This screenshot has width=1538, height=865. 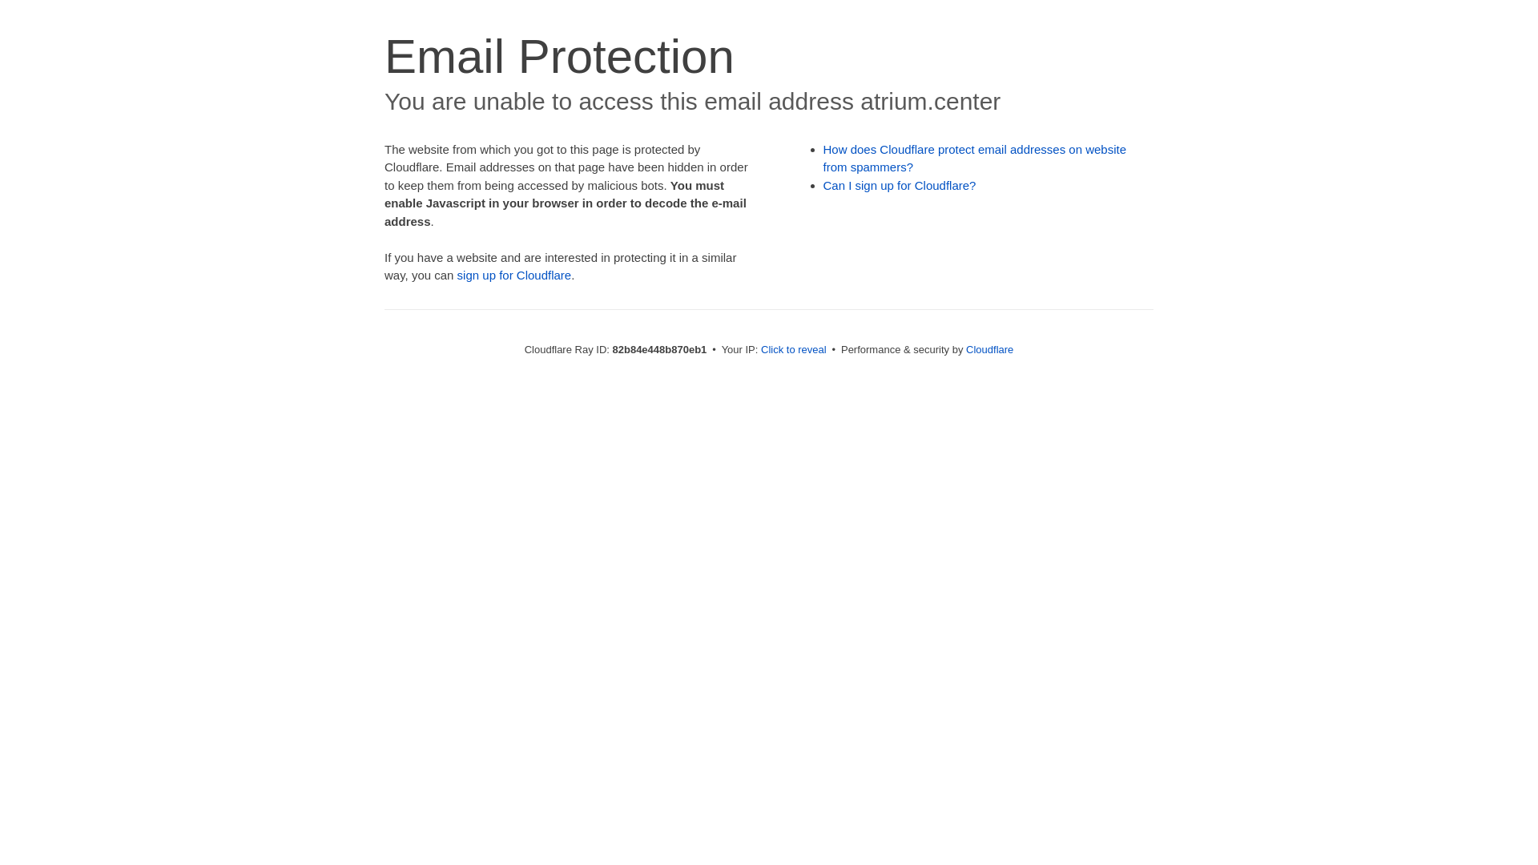 What do you see at coordinates (794, 349) in the screenshot?
I see `Click to reveal` at bounding box center [794, 349].